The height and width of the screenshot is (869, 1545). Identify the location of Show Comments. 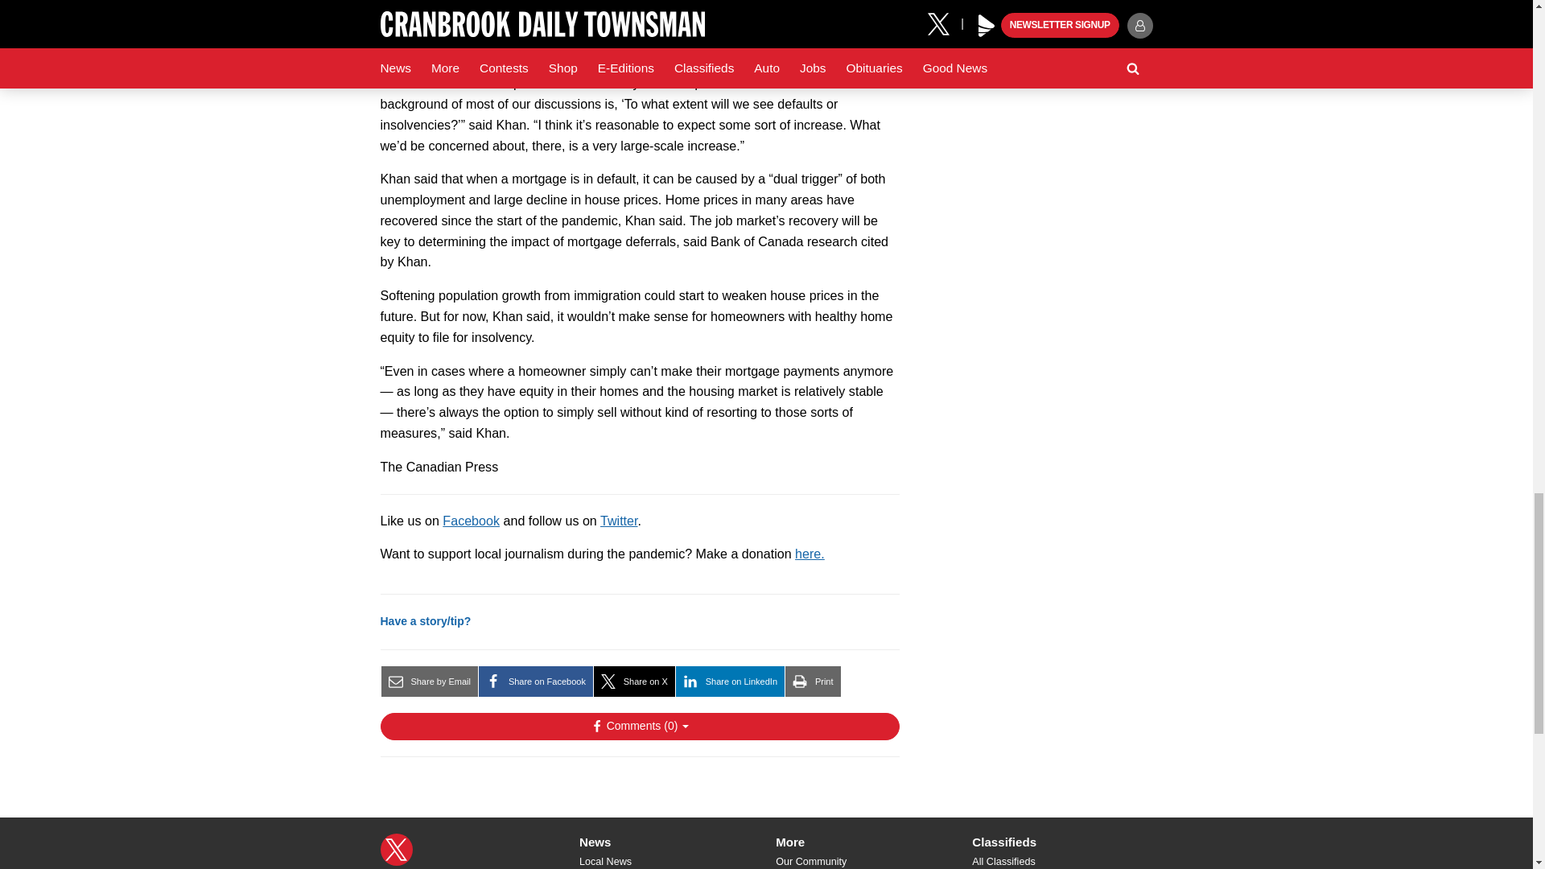
(639, 726).